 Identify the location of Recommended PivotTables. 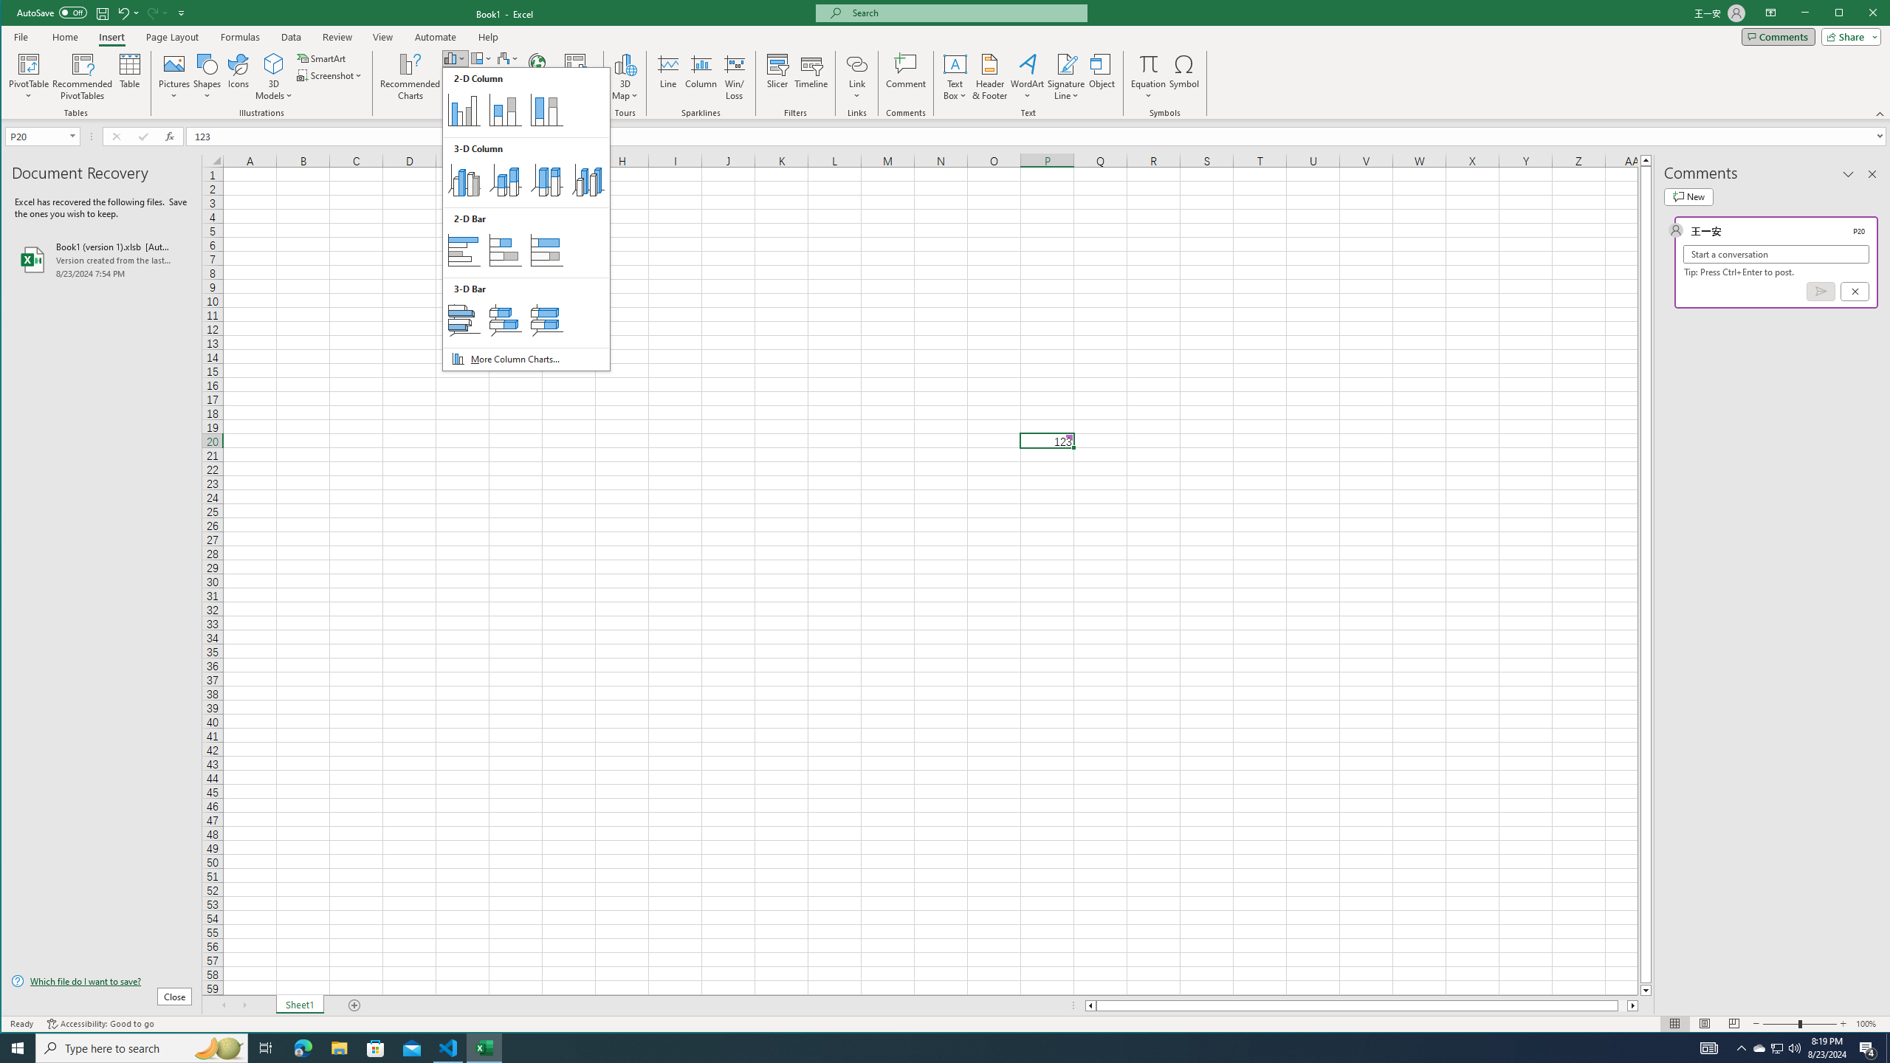
(83, 77).